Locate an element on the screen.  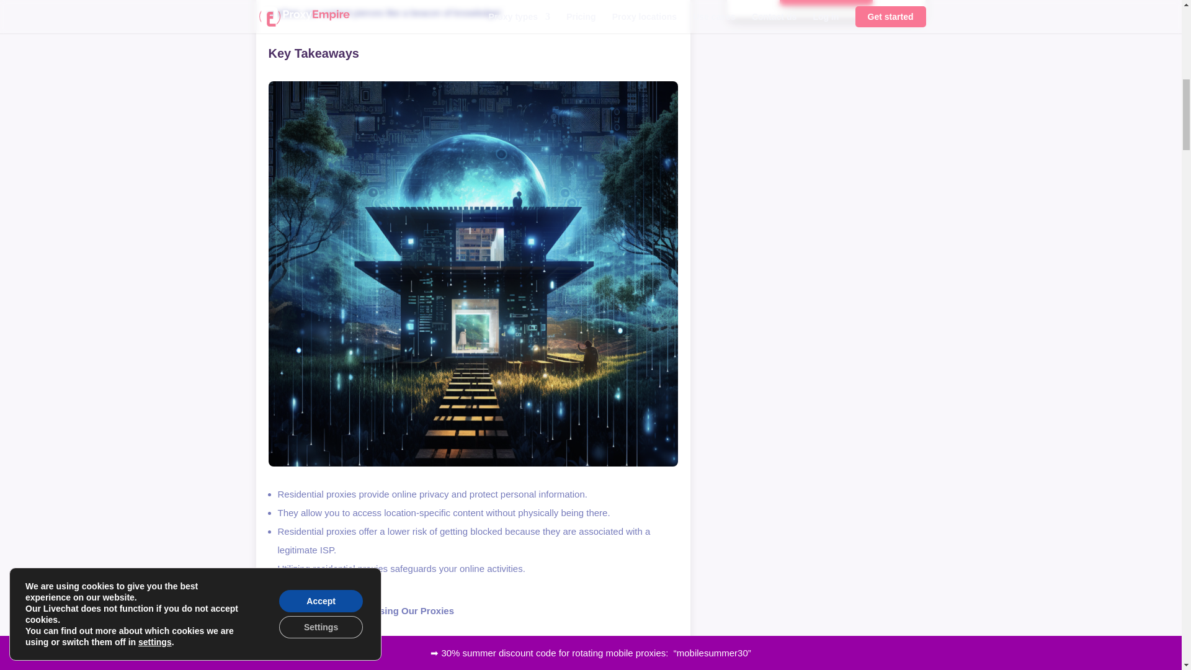
Price Monitoring is located at coordinates (310, 665).